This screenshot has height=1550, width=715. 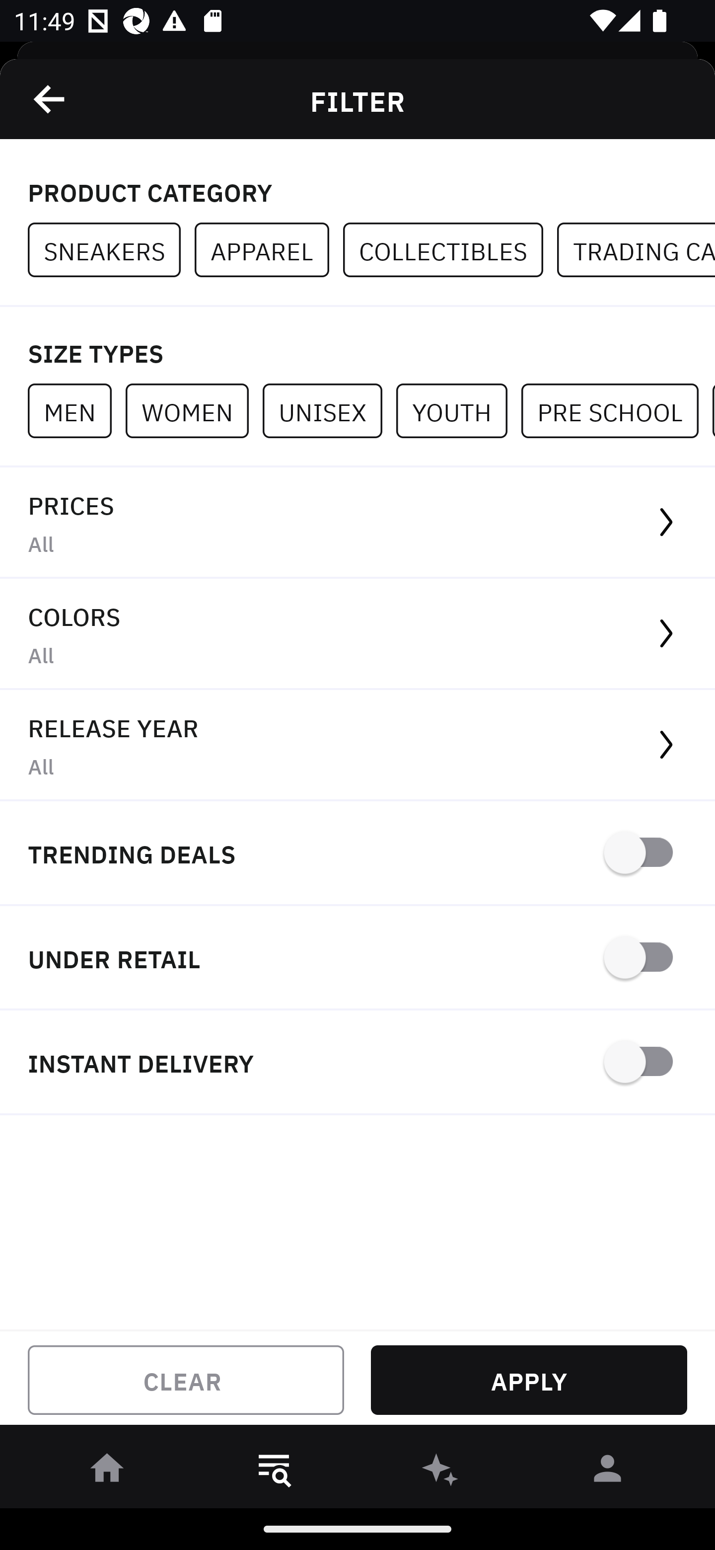 I want to click on INSTANT DELIVERY, so click(x=357, y=1063).